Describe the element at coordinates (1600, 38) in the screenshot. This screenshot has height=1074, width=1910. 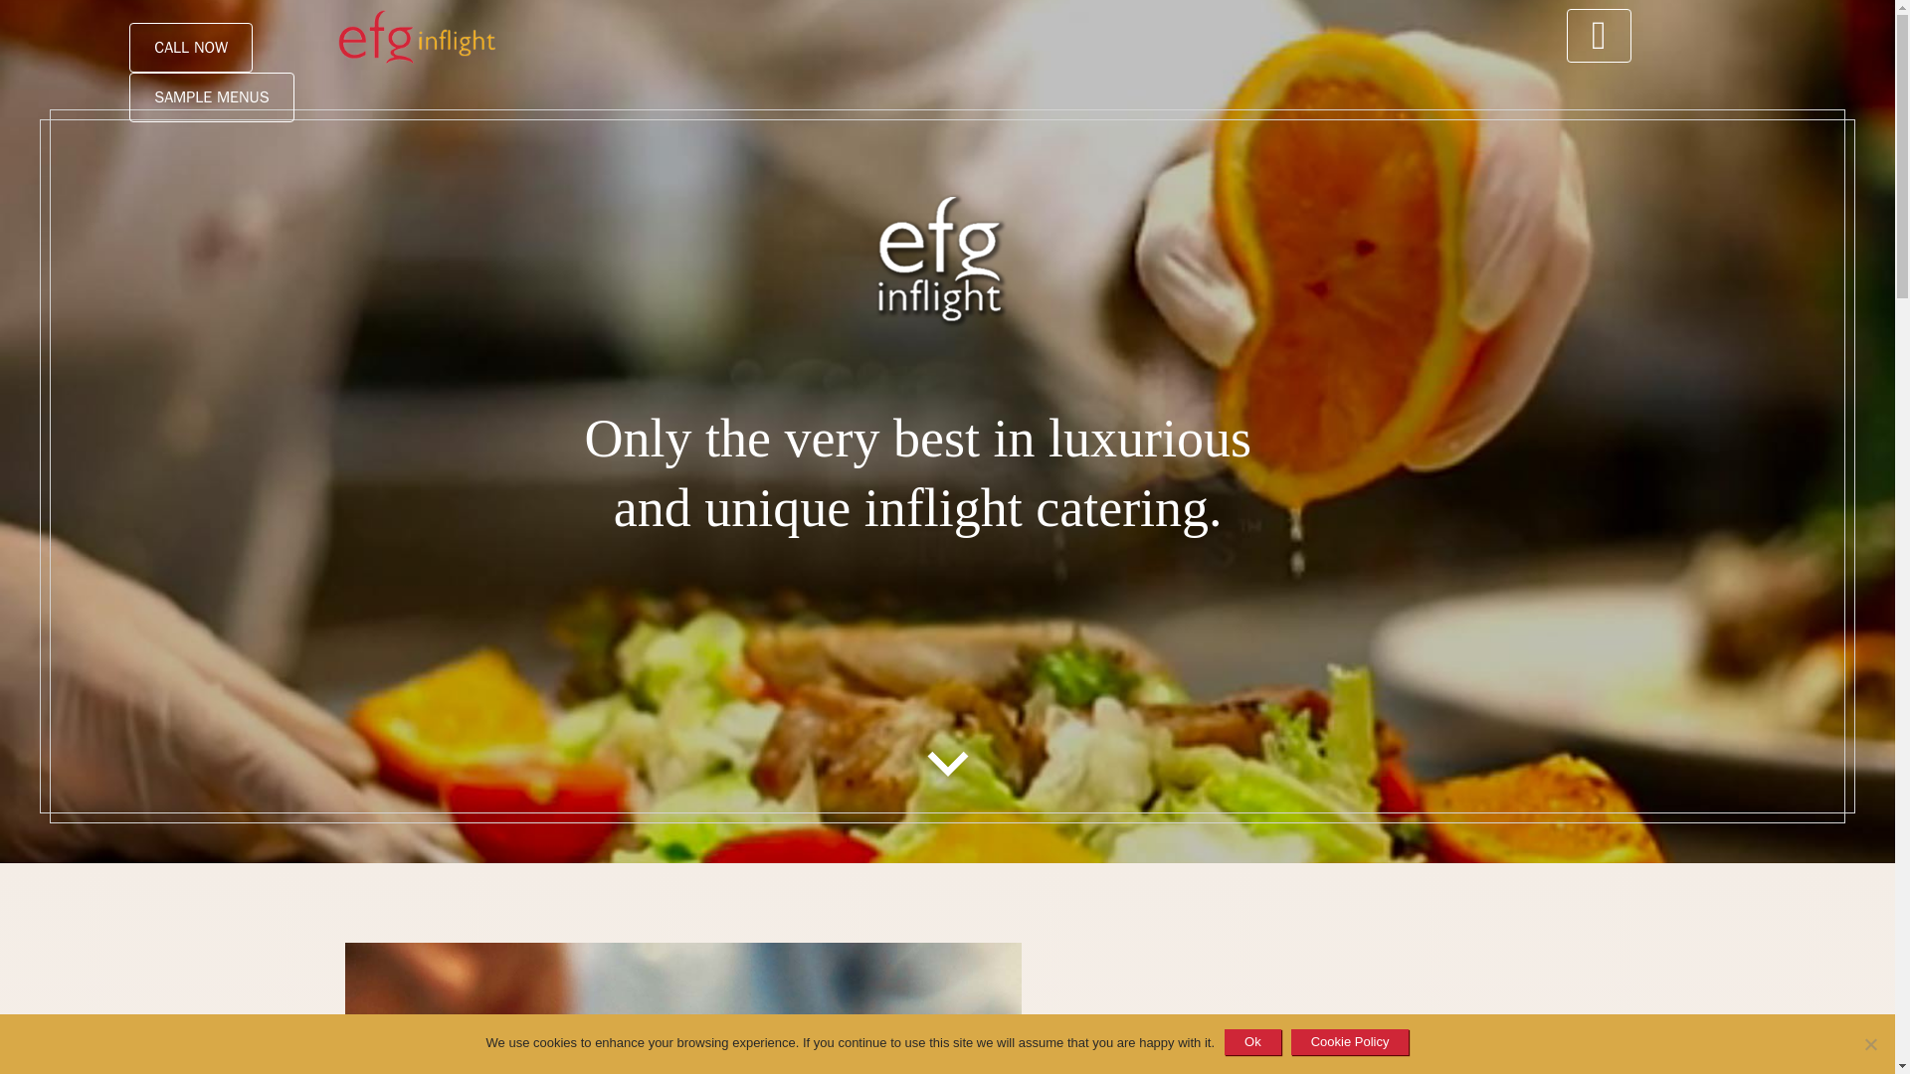
I see `Menu` at that location.